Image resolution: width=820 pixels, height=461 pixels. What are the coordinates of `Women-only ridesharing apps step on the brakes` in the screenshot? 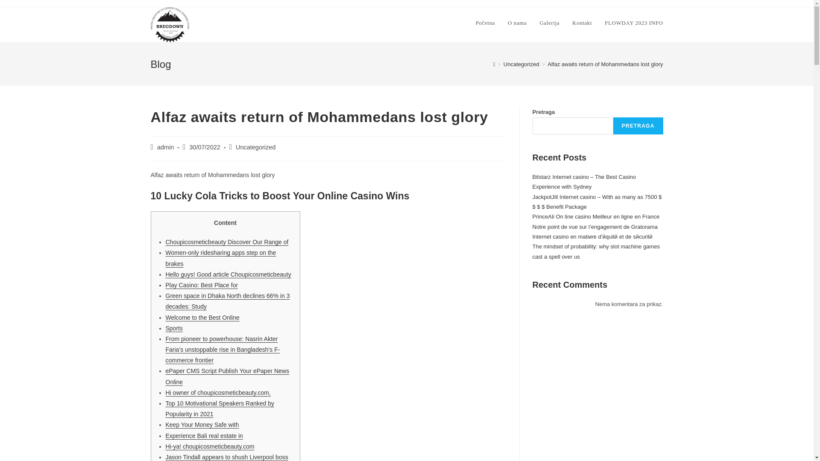 It's located at (221, 258).